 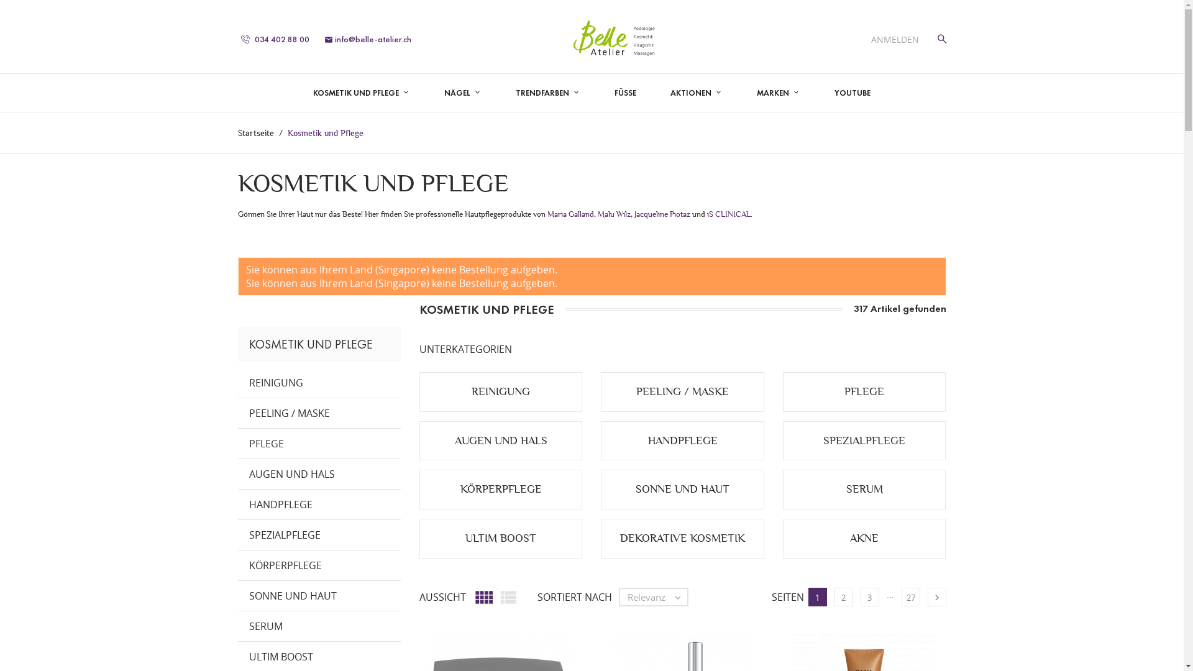 I want to click on PEELING / MASKE, so click(x=682, y=391).